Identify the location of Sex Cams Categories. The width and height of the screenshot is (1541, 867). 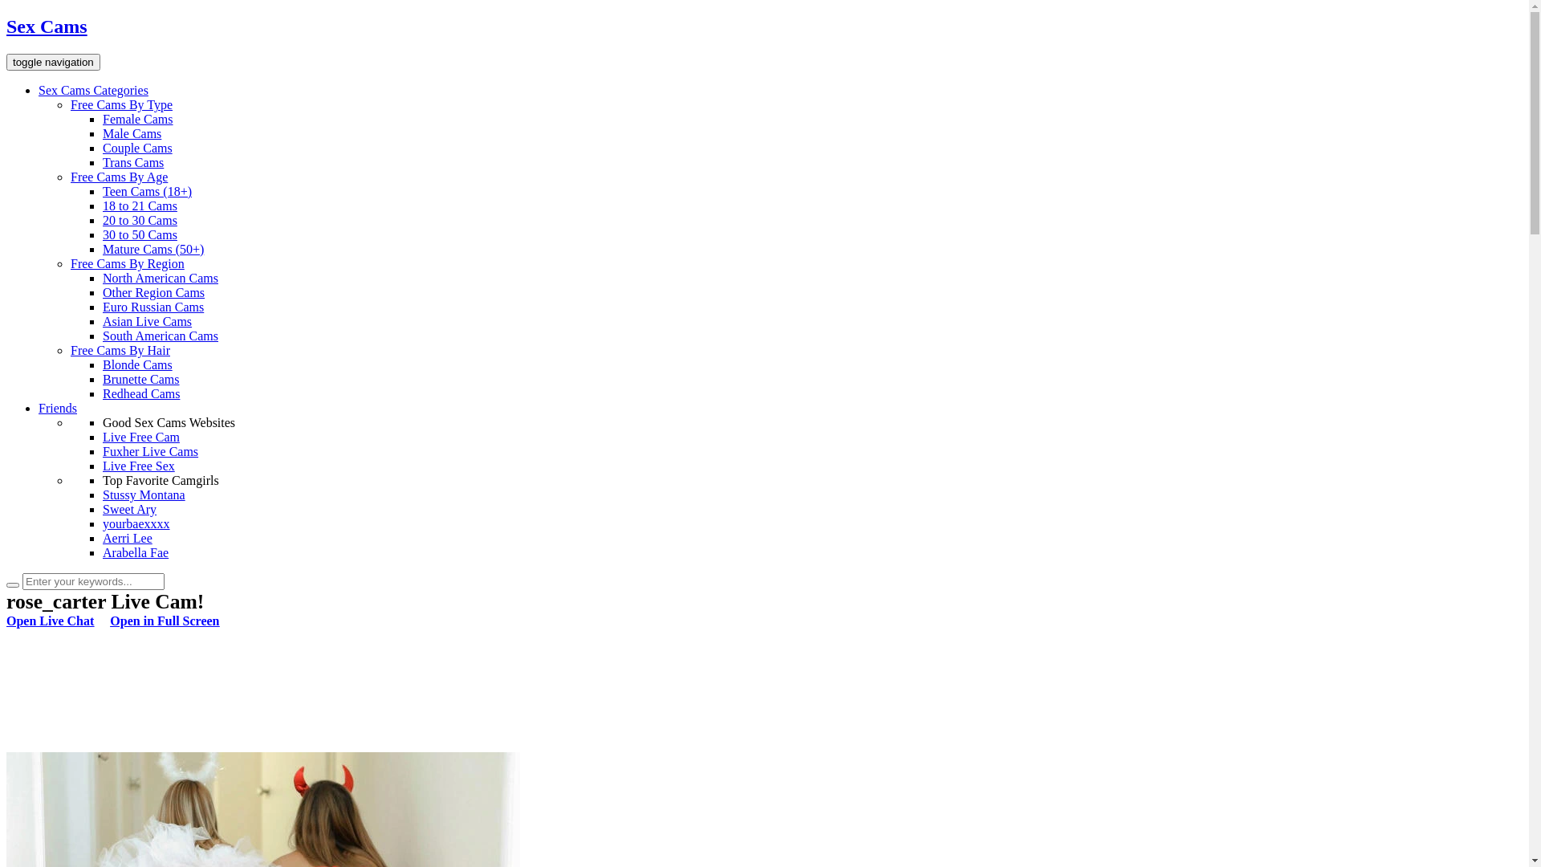
(93, 90).